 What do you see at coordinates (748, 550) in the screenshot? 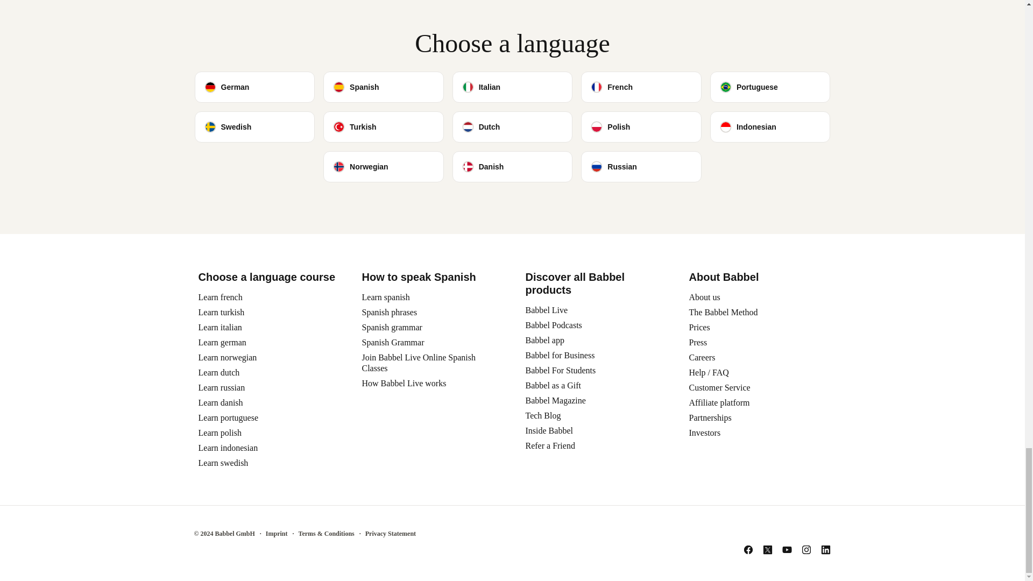
I see `facebook` at bounding box center [748, 550].